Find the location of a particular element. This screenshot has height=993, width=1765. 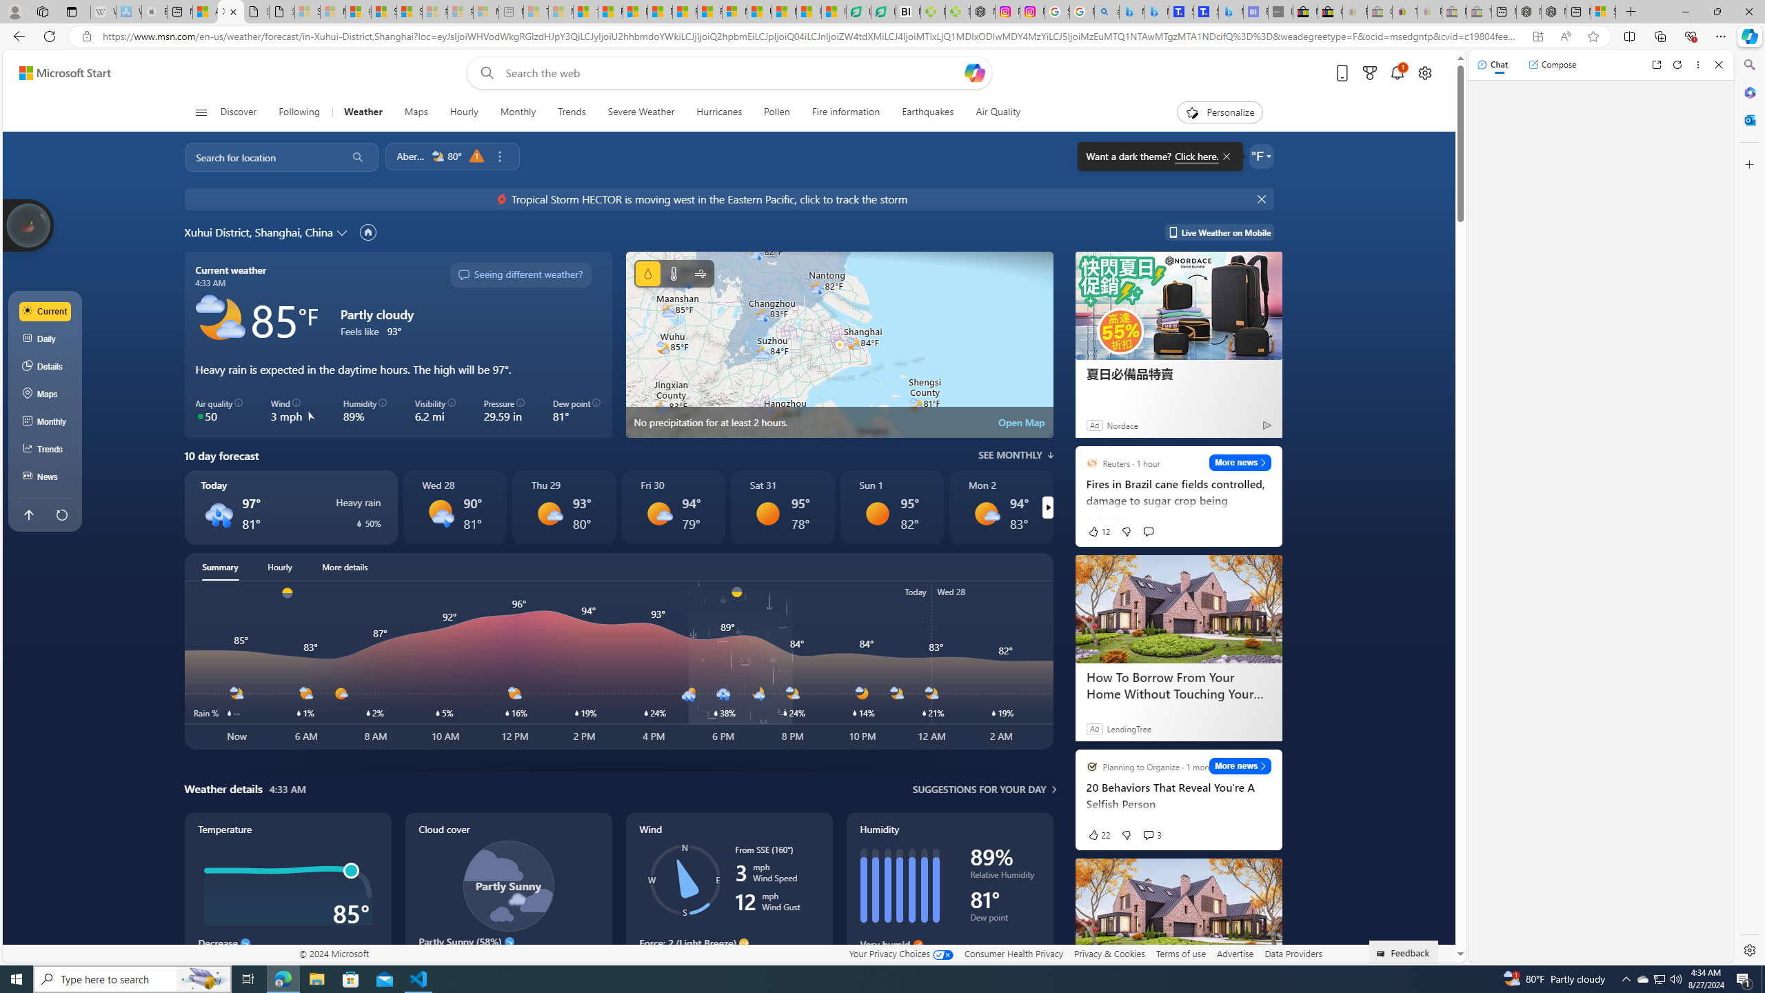

Class: BubbleMessageCloseIcon-DS-EntryPoint1-1 is located at coordinates (1226, 156).